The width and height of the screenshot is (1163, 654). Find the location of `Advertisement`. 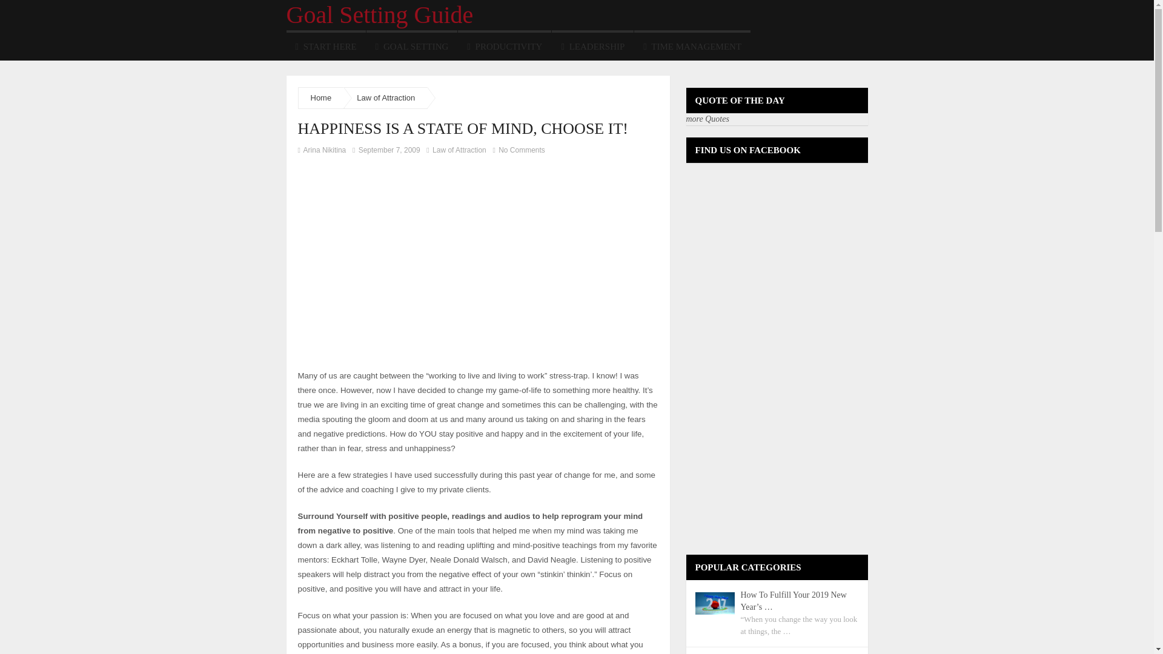

Advertisement is located at coordinates (440, 355).